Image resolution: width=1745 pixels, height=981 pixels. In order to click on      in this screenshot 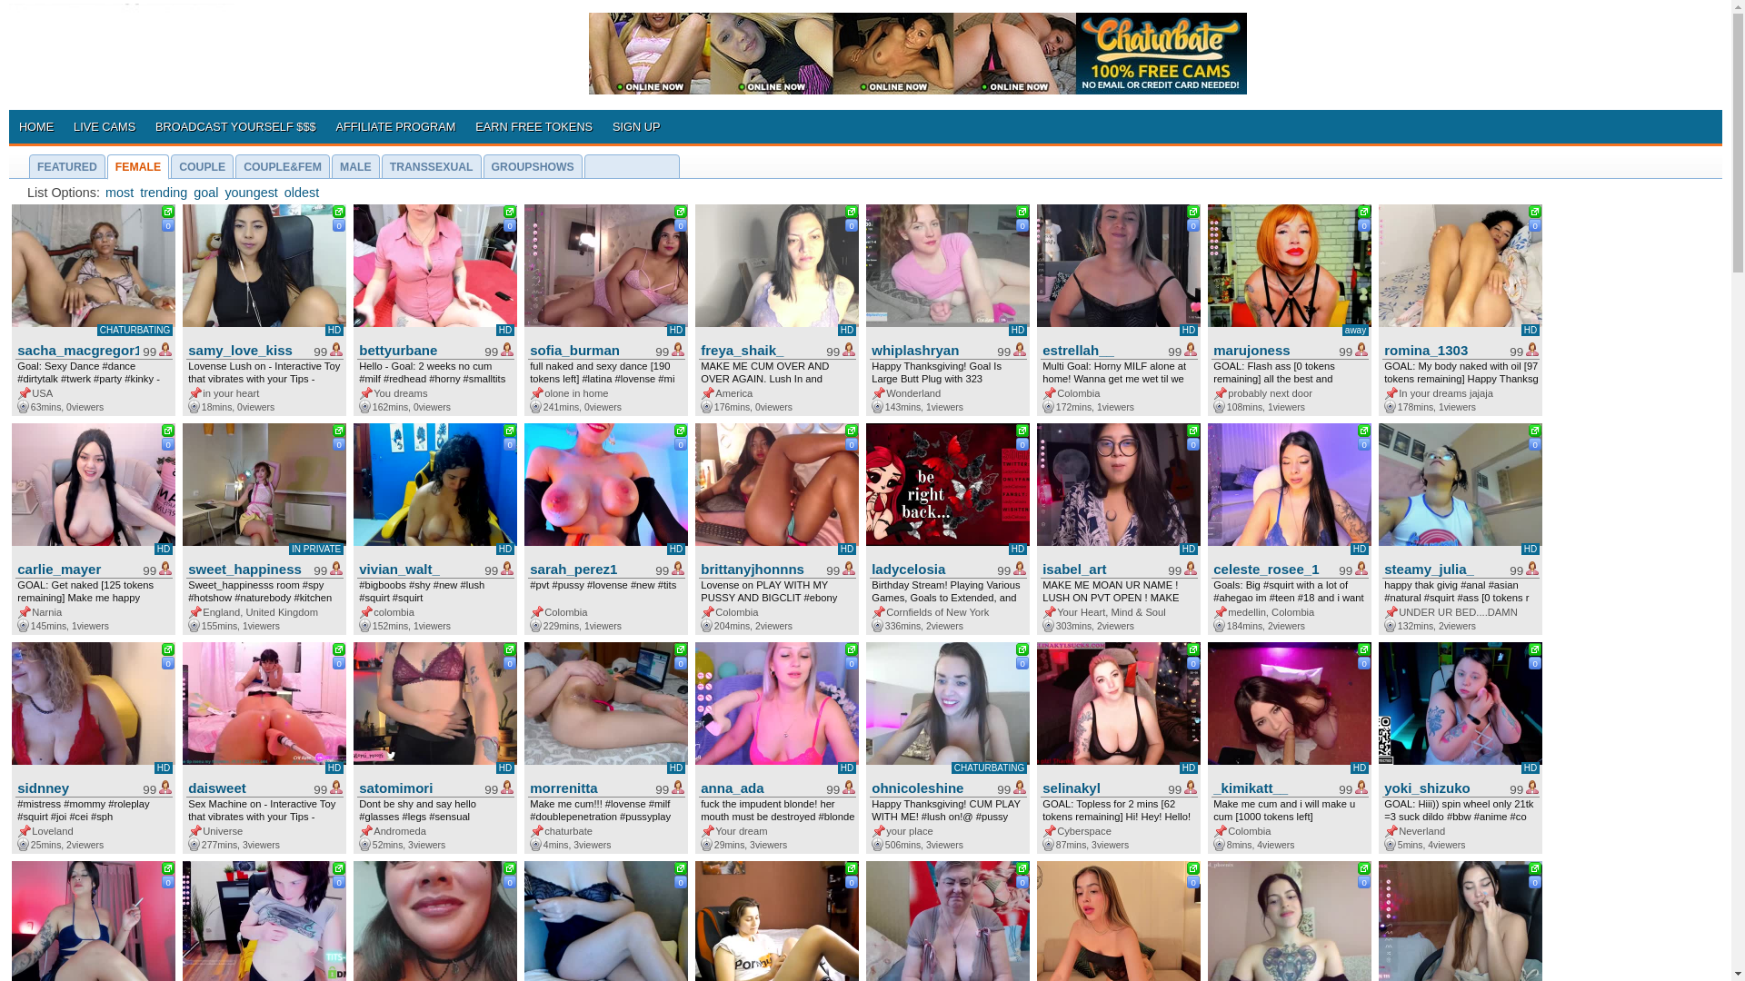, I will do `click(170, 211)`.